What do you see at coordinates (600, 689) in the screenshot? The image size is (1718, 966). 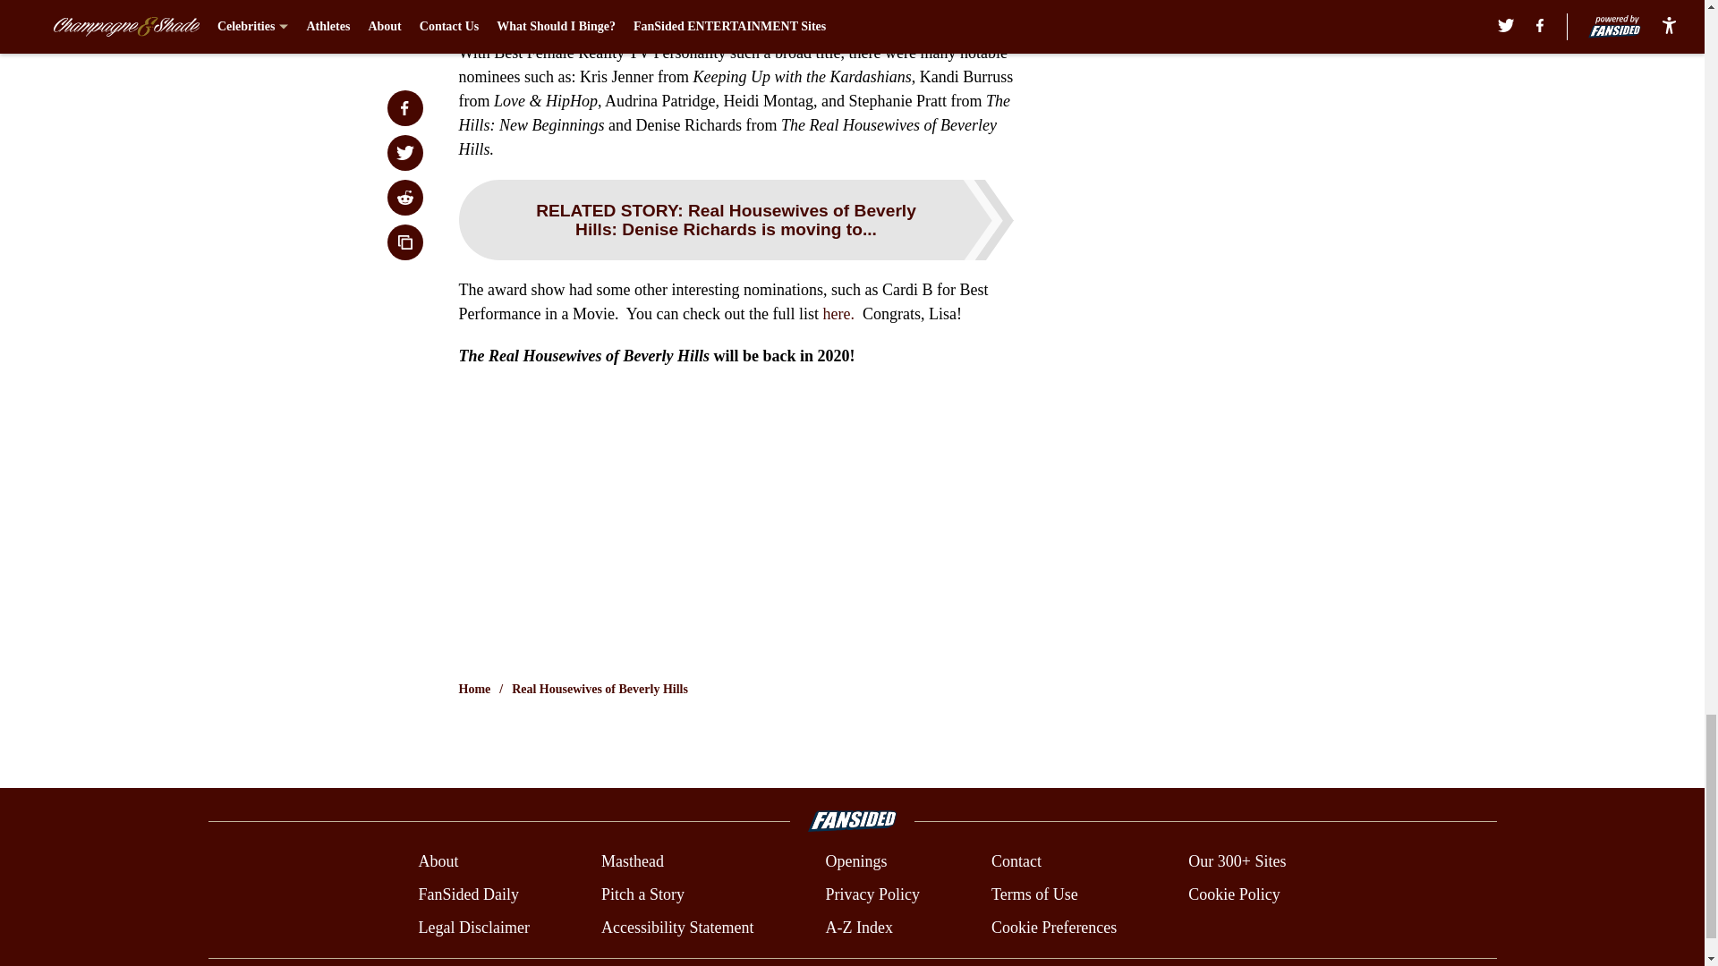 I see `Real Housewives of Beverly Hills` at bounding box center [600, 689].